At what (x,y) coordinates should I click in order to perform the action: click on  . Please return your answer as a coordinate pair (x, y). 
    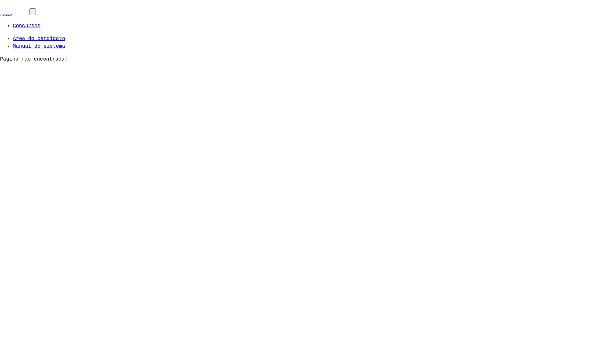
    Looking at the image, I should click on (33, 12).